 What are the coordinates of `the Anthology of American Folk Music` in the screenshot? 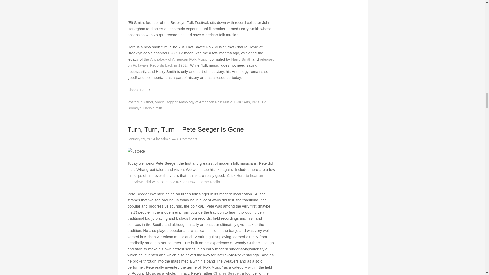 It's located at (175, 59).